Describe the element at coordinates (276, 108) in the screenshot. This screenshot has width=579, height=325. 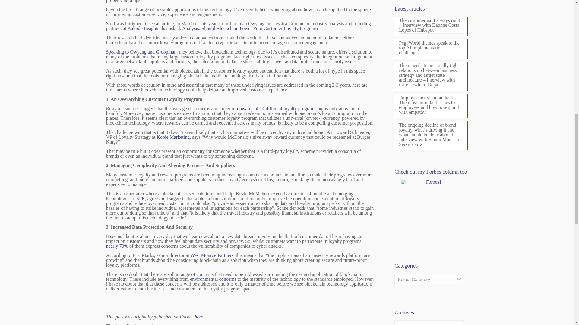
I see `upwards of 14 different loyalty programs` at that location.